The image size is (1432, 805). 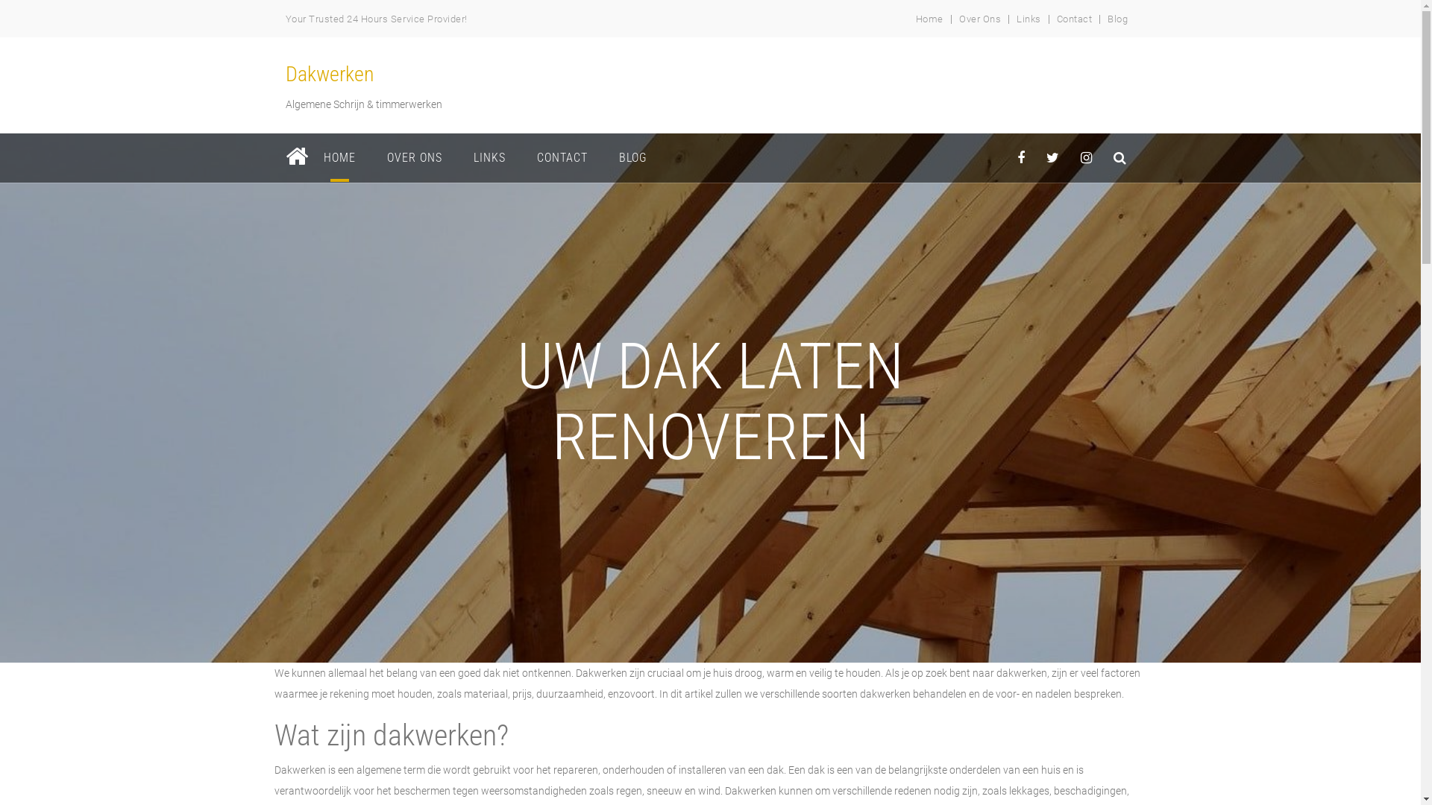 I want to click on Dakwerken, so click(x=330, y=75).